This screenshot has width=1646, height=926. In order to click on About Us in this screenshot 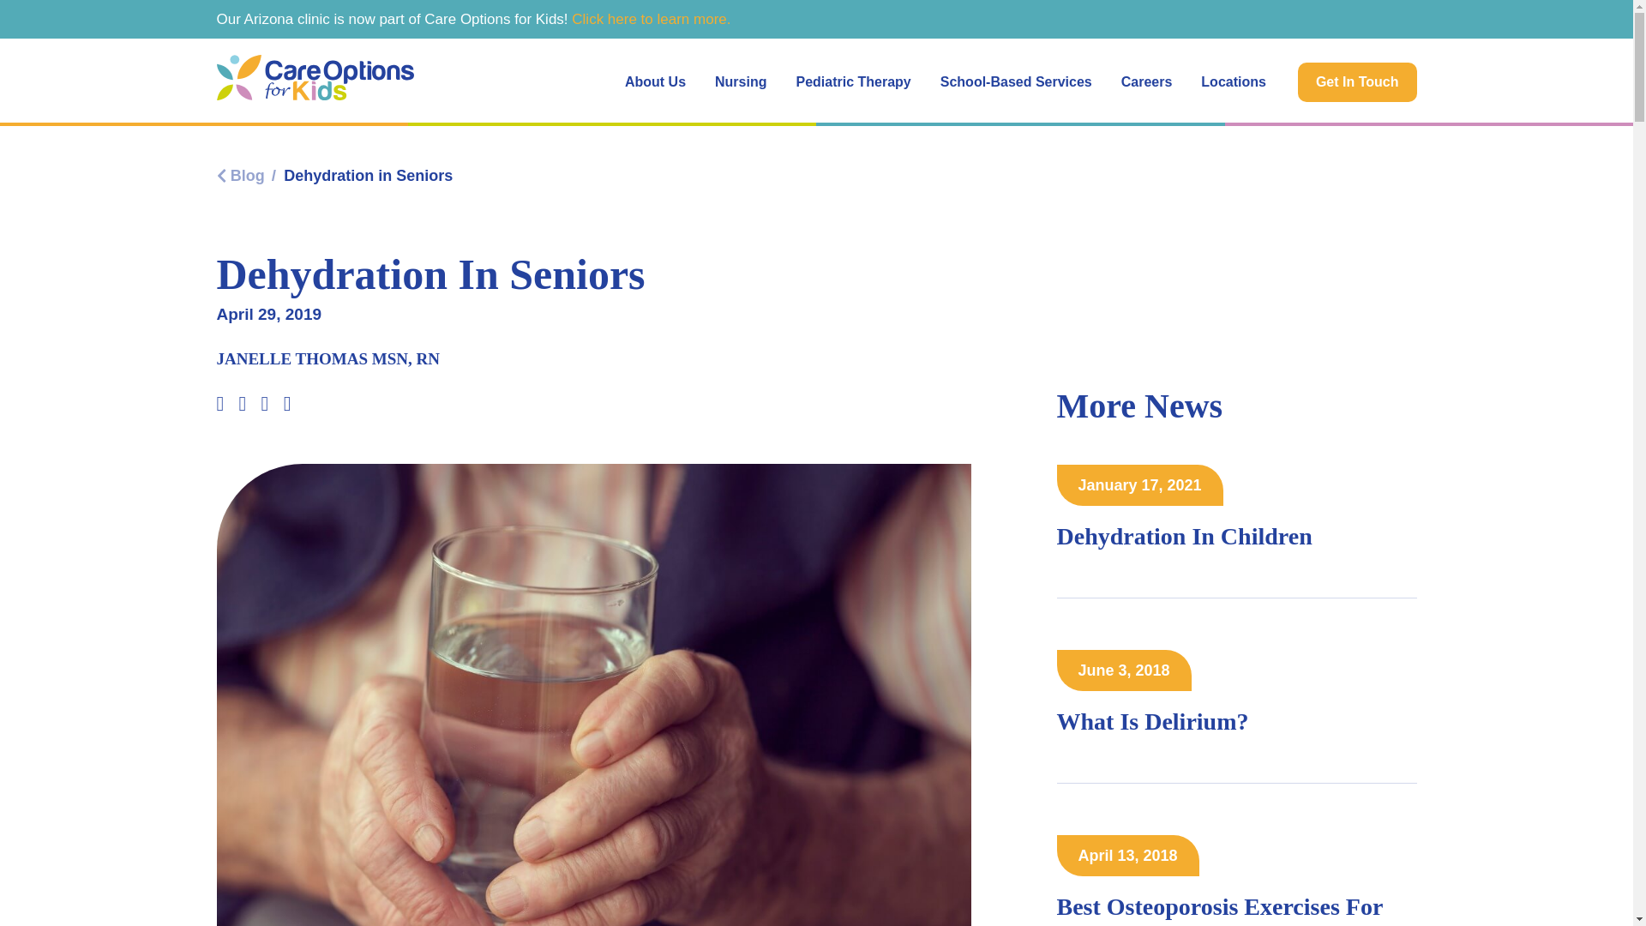, I will do `click(655, 82)`.